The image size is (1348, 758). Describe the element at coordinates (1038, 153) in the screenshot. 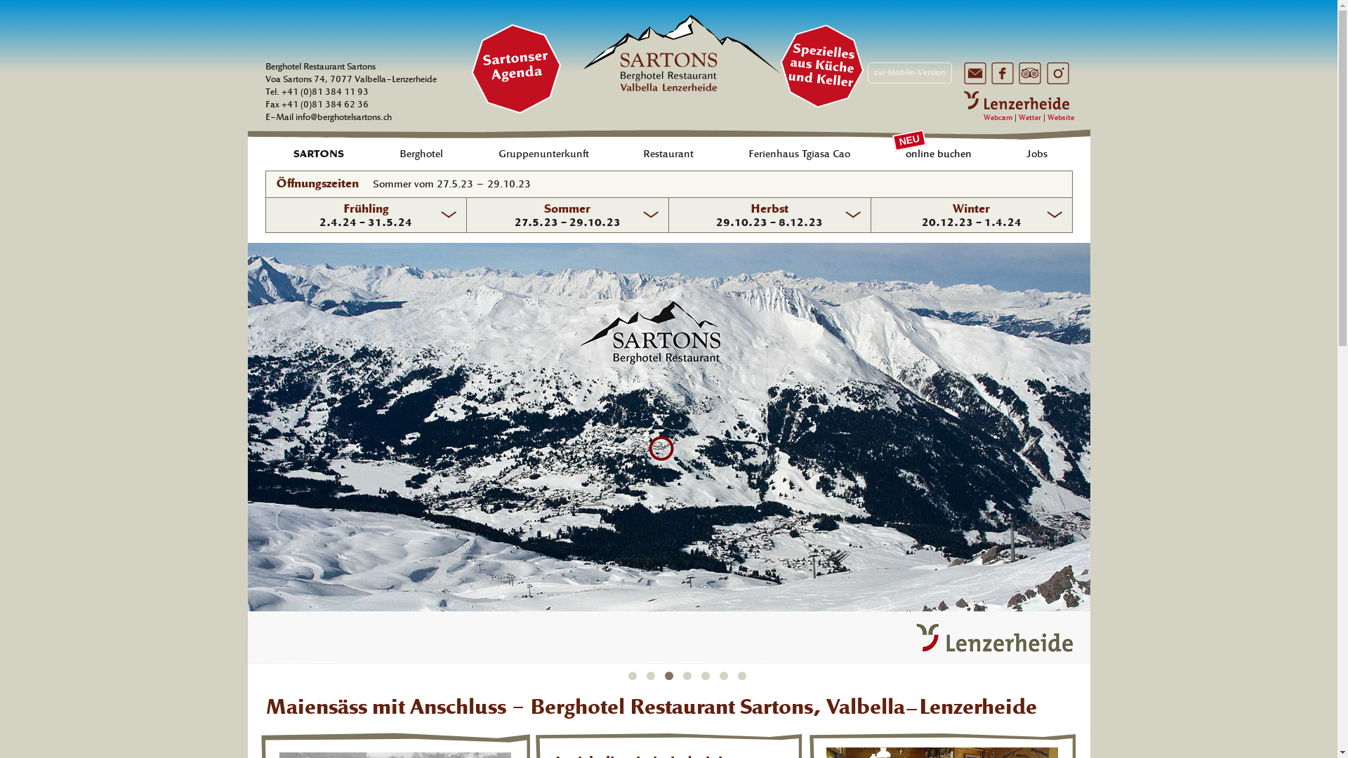

I see `Jobs` at that location.